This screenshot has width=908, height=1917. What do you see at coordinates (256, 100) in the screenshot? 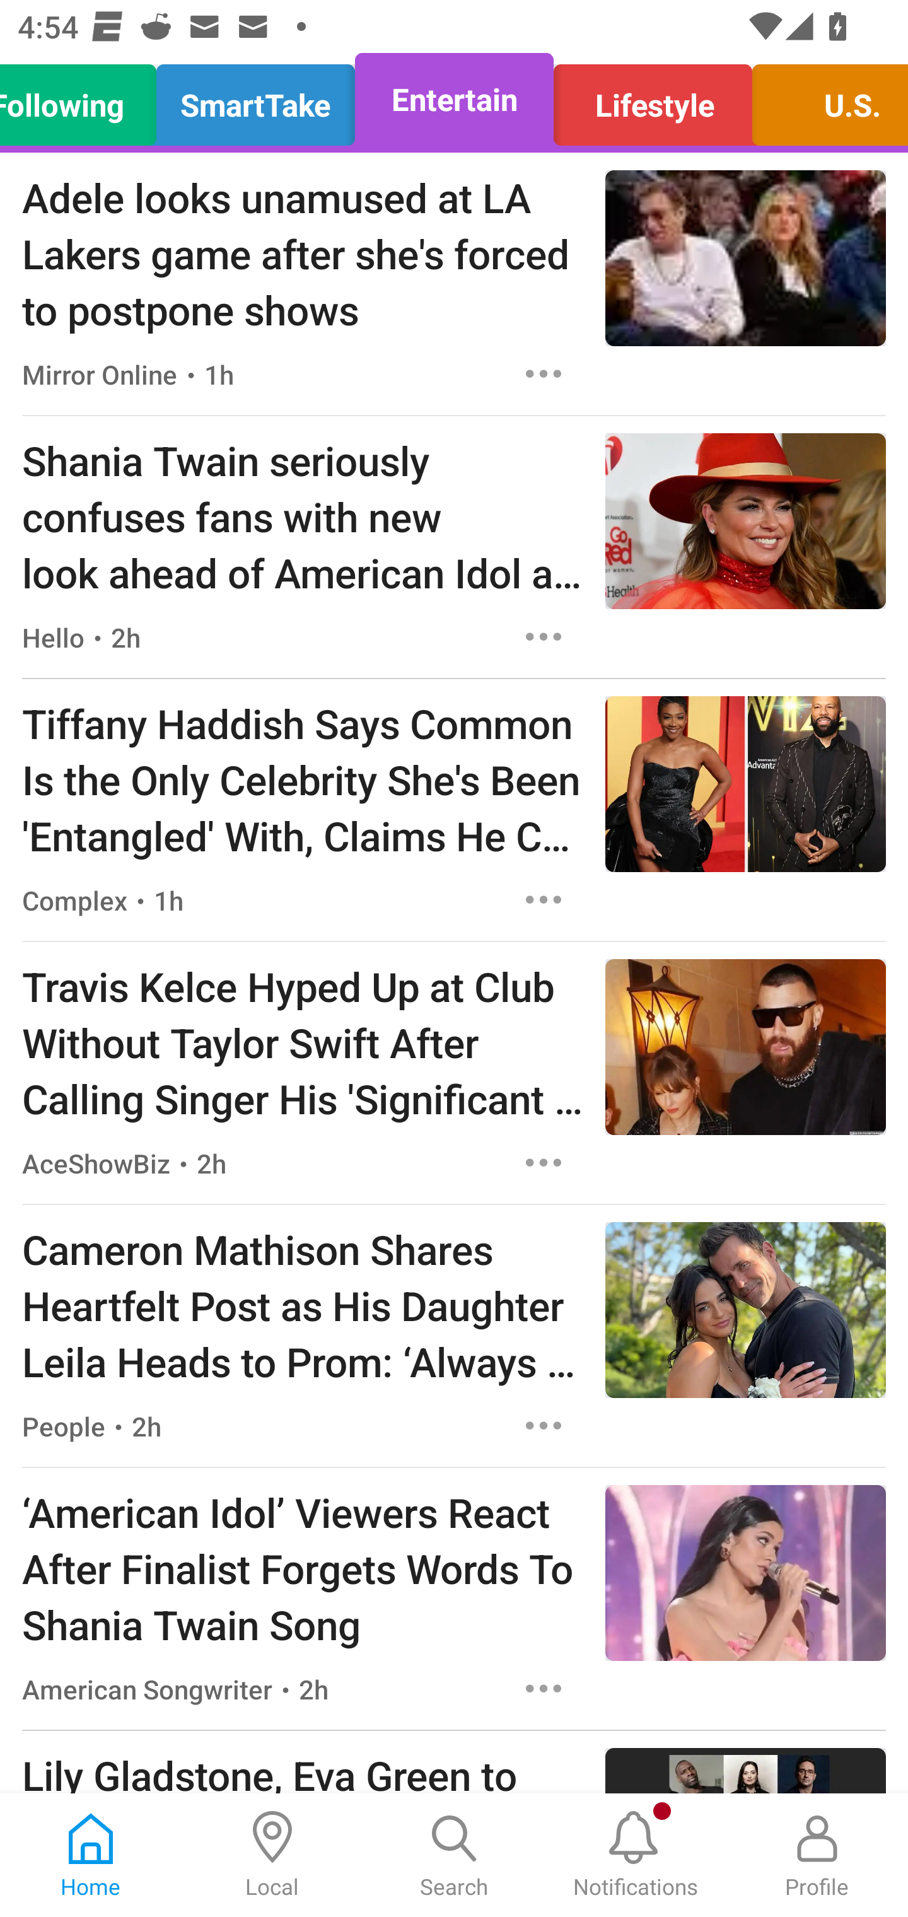
I see `SmartTake` at bounding box center [256, 100].